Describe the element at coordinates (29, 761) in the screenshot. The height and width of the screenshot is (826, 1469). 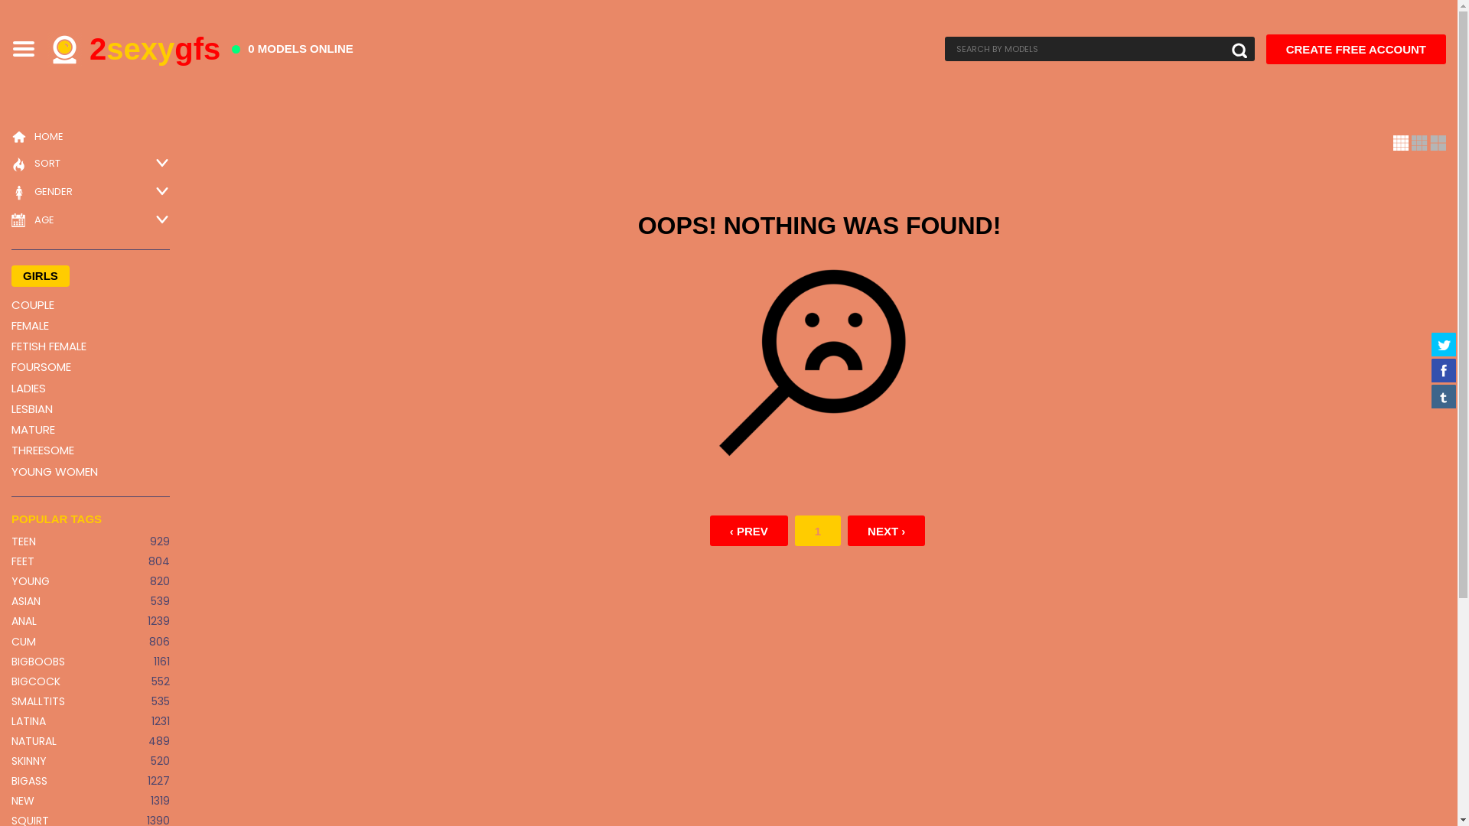
I see `SKINNY` at that location.